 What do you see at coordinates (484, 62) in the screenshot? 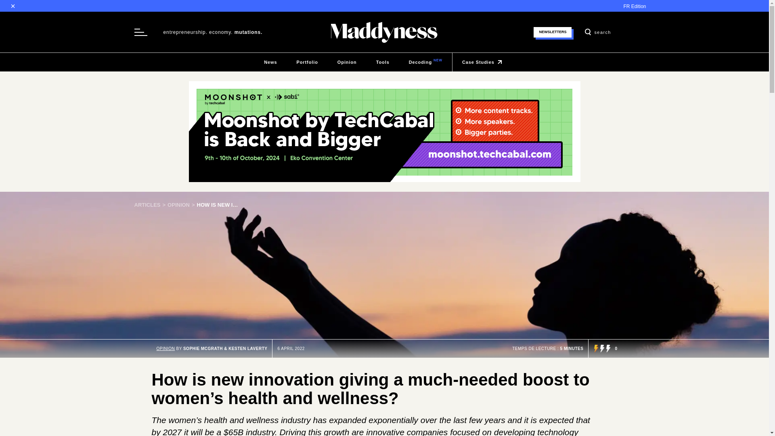
I see `Case Studies` at bounding box center [484, 62].